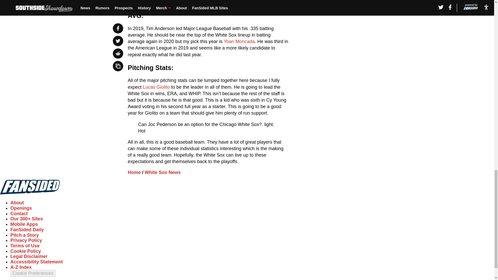 This screenshot has height=280, width=498. I want to click on White Sox News, so click(163, 172).